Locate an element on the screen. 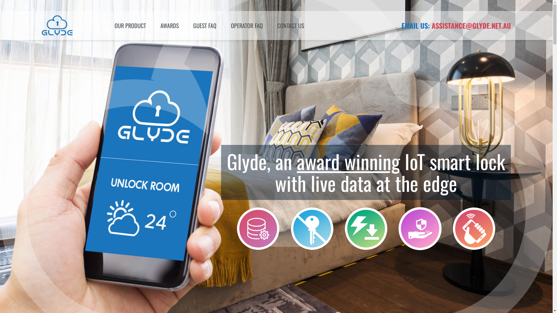 The image size is (557, 313). CONTACT US is located at coordinates (291, 26).